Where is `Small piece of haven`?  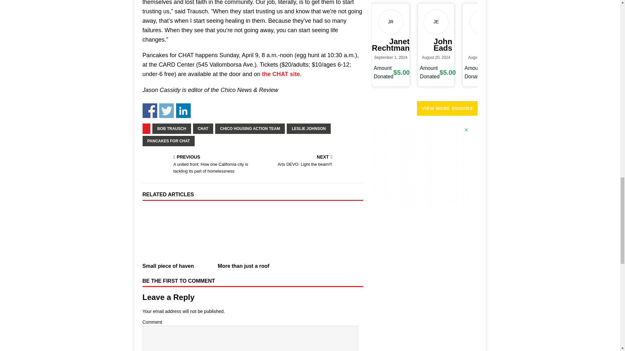
Small piece of haven is located at coordinates (177, 233).